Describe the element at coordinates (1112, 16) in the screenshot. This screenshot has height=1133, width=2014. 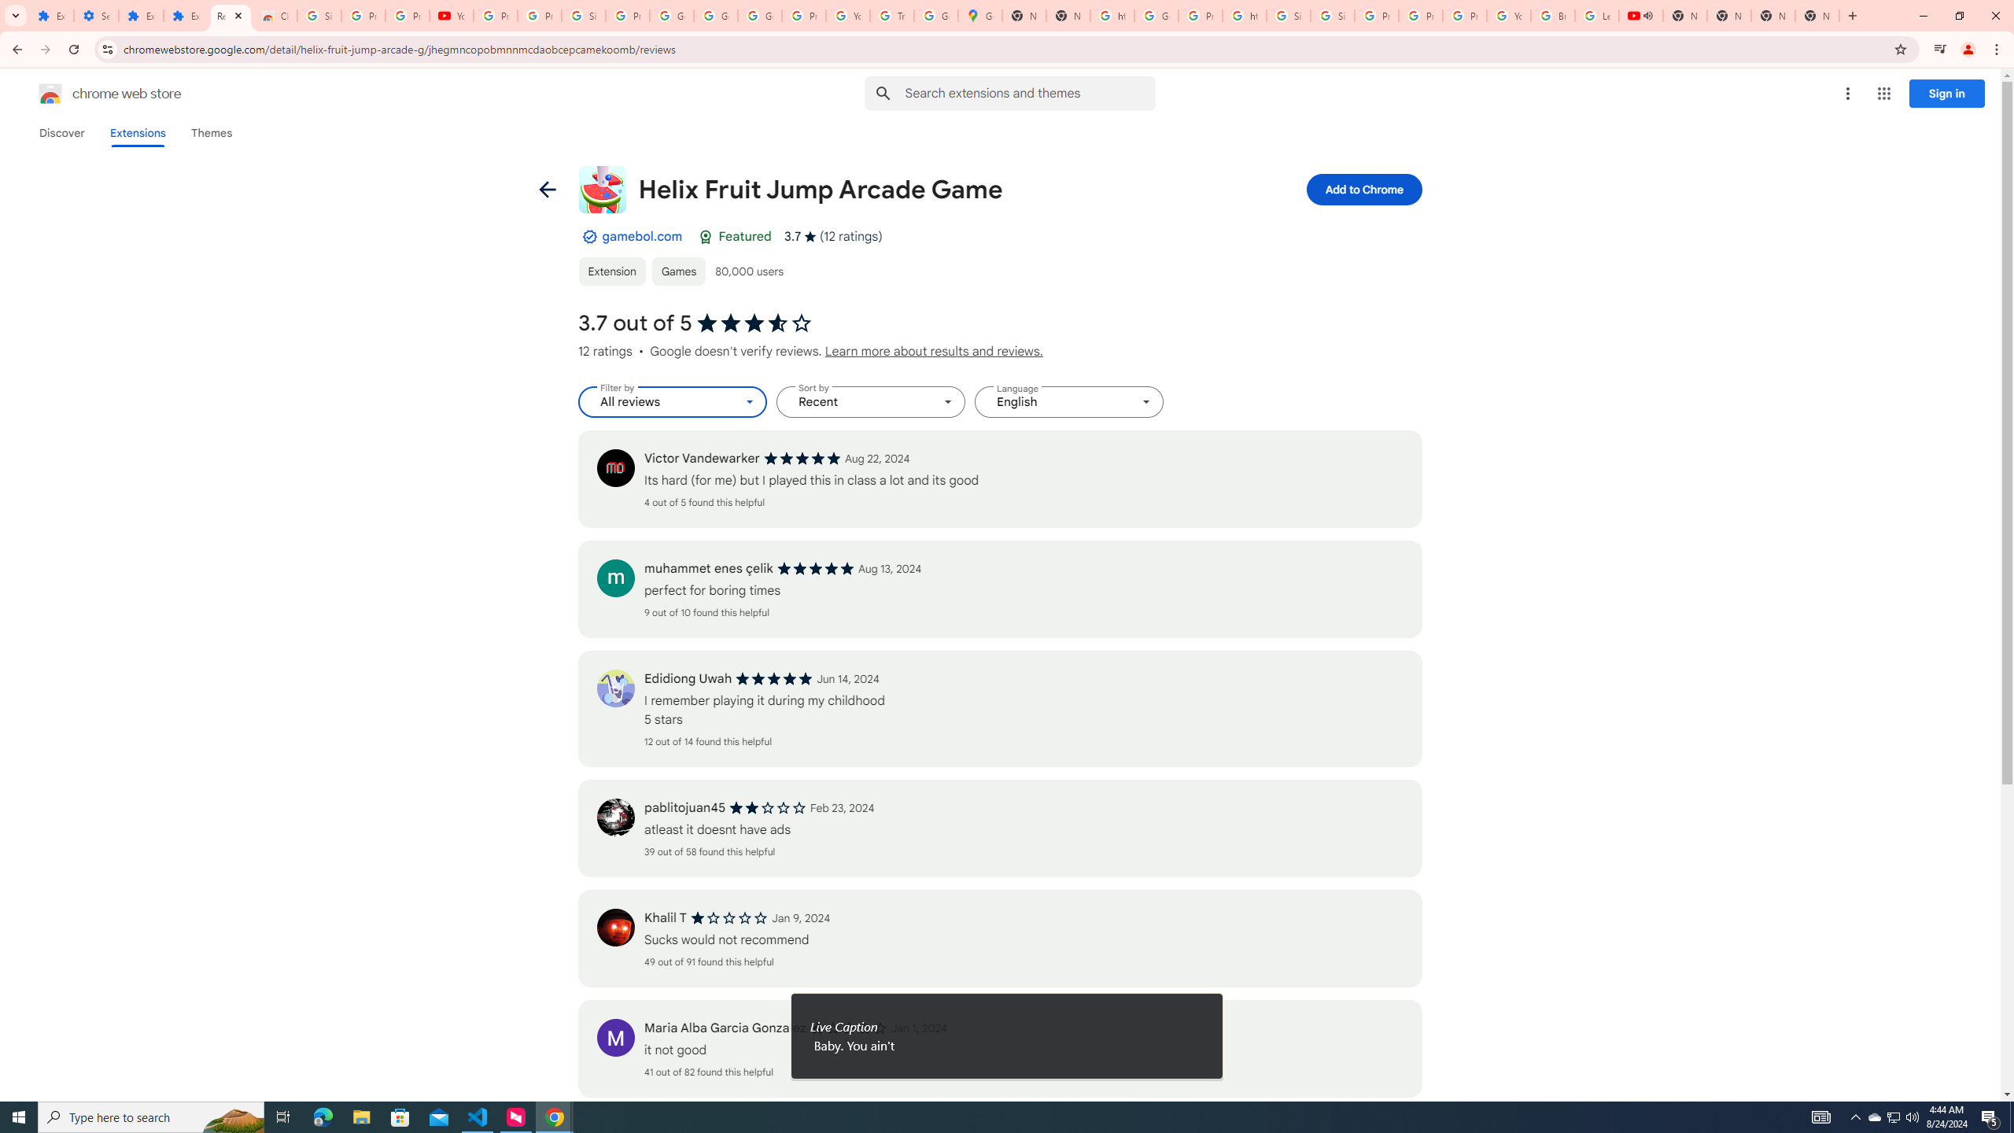
I see `https://scholar.google.com/` at that location.